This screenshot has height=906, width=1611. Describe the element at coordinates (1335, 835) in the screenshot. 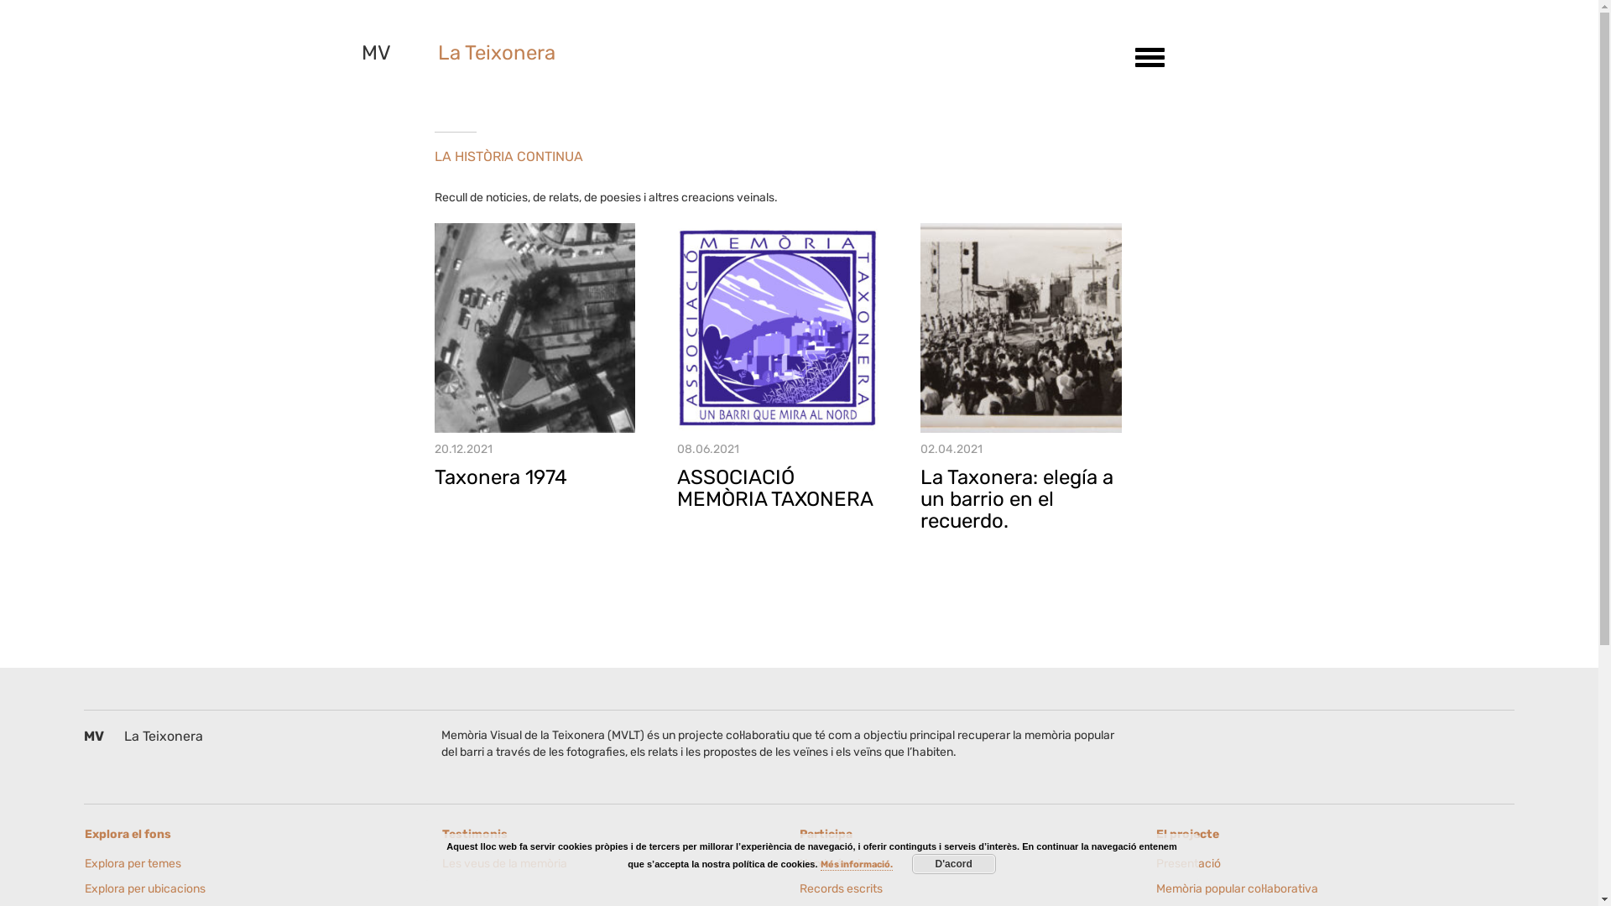

I see `El projecte` at that location.